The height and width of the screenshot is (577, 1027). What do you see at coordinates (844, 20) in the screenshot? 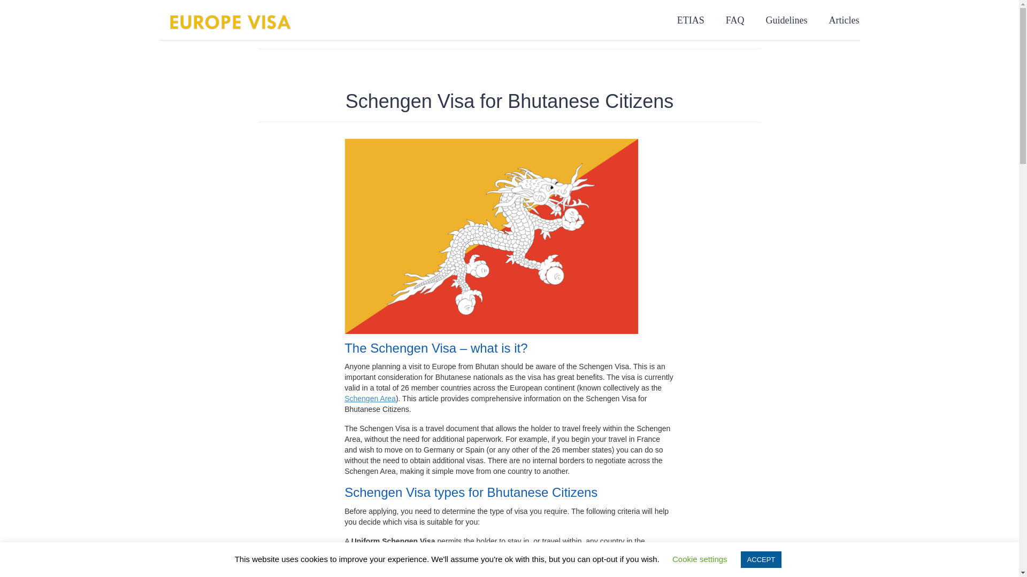
I see `Articles` at bounding box center [844, 20].